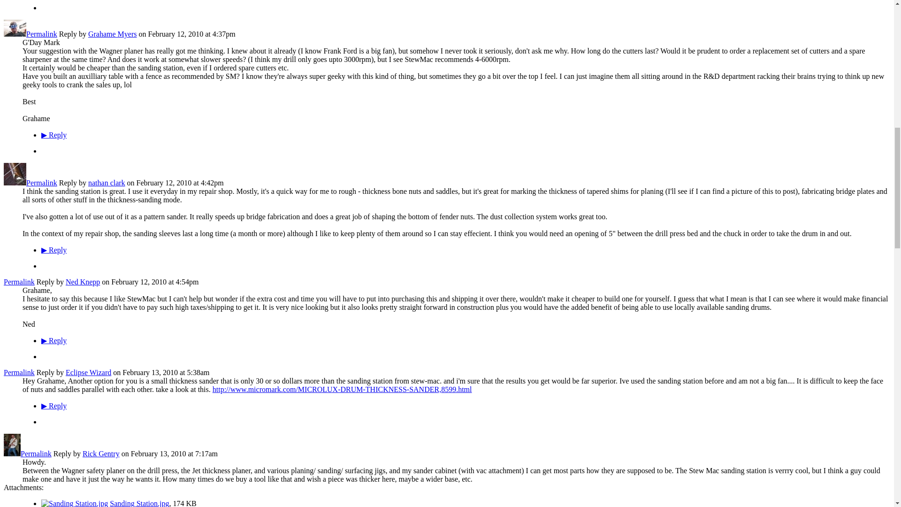  What do you see at coordinates (41, 183) in the screenshot?
I see `Permalink to this Reply` at bounding box center [41, 183].